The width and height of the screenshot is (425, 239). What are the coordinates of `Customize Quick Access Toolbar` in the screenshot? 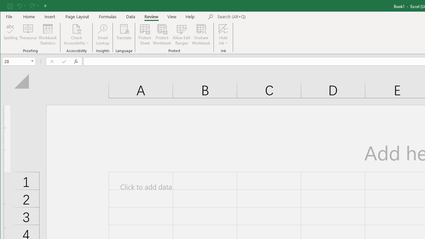 It's located at (45, 6).